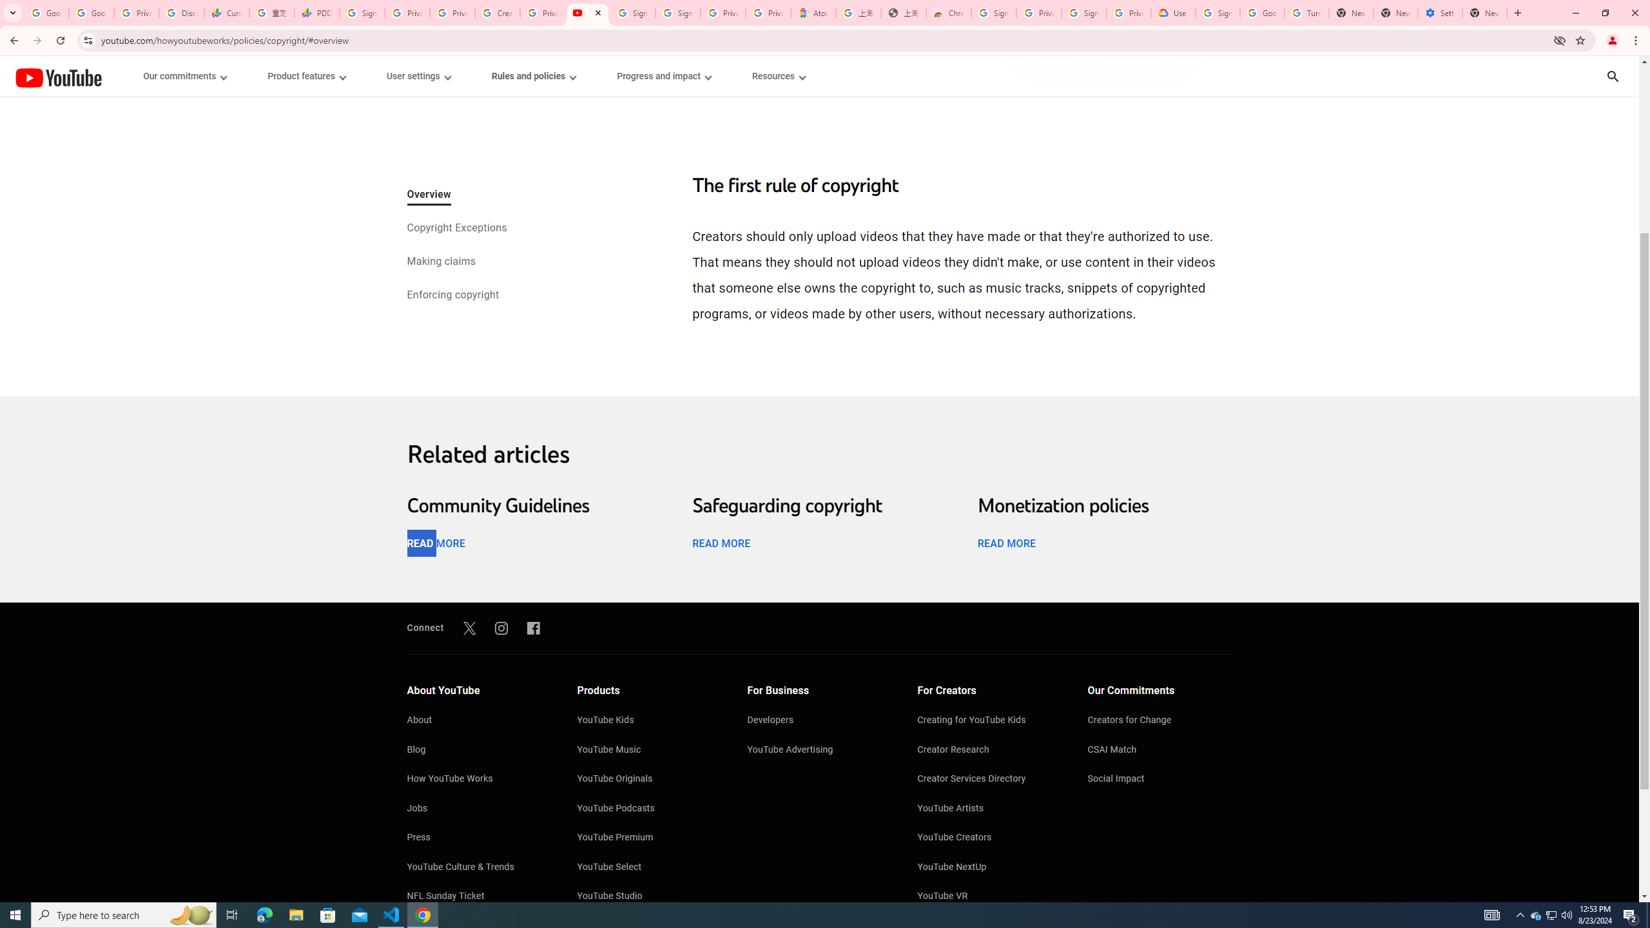 The height and width of the screenshot is (928, 1650). What do you see at coordinates (1307, 13) in the screenshot?
I see `Turn cookies on or off - Computer - Google Account Help` at bounding box center [1307, 13].